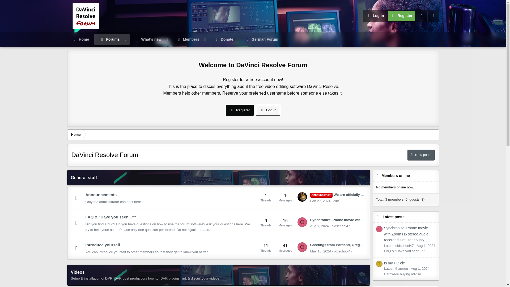 This screenshot has height=287, width=510. What do you see at coordinates (345, 195) in the screenshot?
I see `Announcement We are officially online now!` at bounding box center [345, 195].